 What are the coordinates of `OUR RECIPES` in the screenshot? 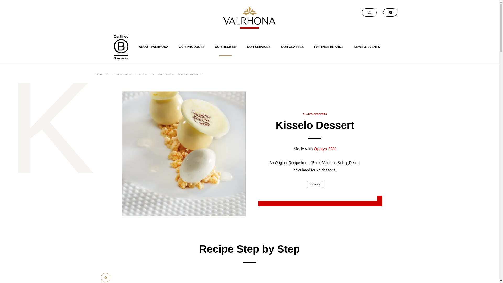 It's located at (226, 50).